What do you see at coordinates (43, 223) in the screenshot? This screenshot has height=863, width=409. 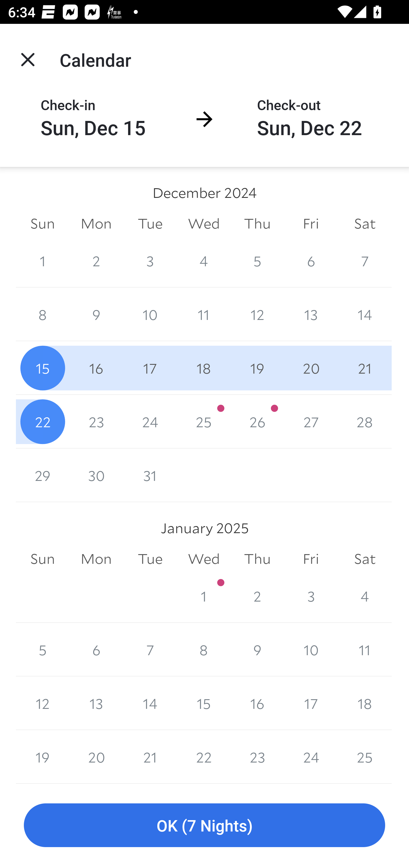 I see `Sun` at bounding box center [43, 223].